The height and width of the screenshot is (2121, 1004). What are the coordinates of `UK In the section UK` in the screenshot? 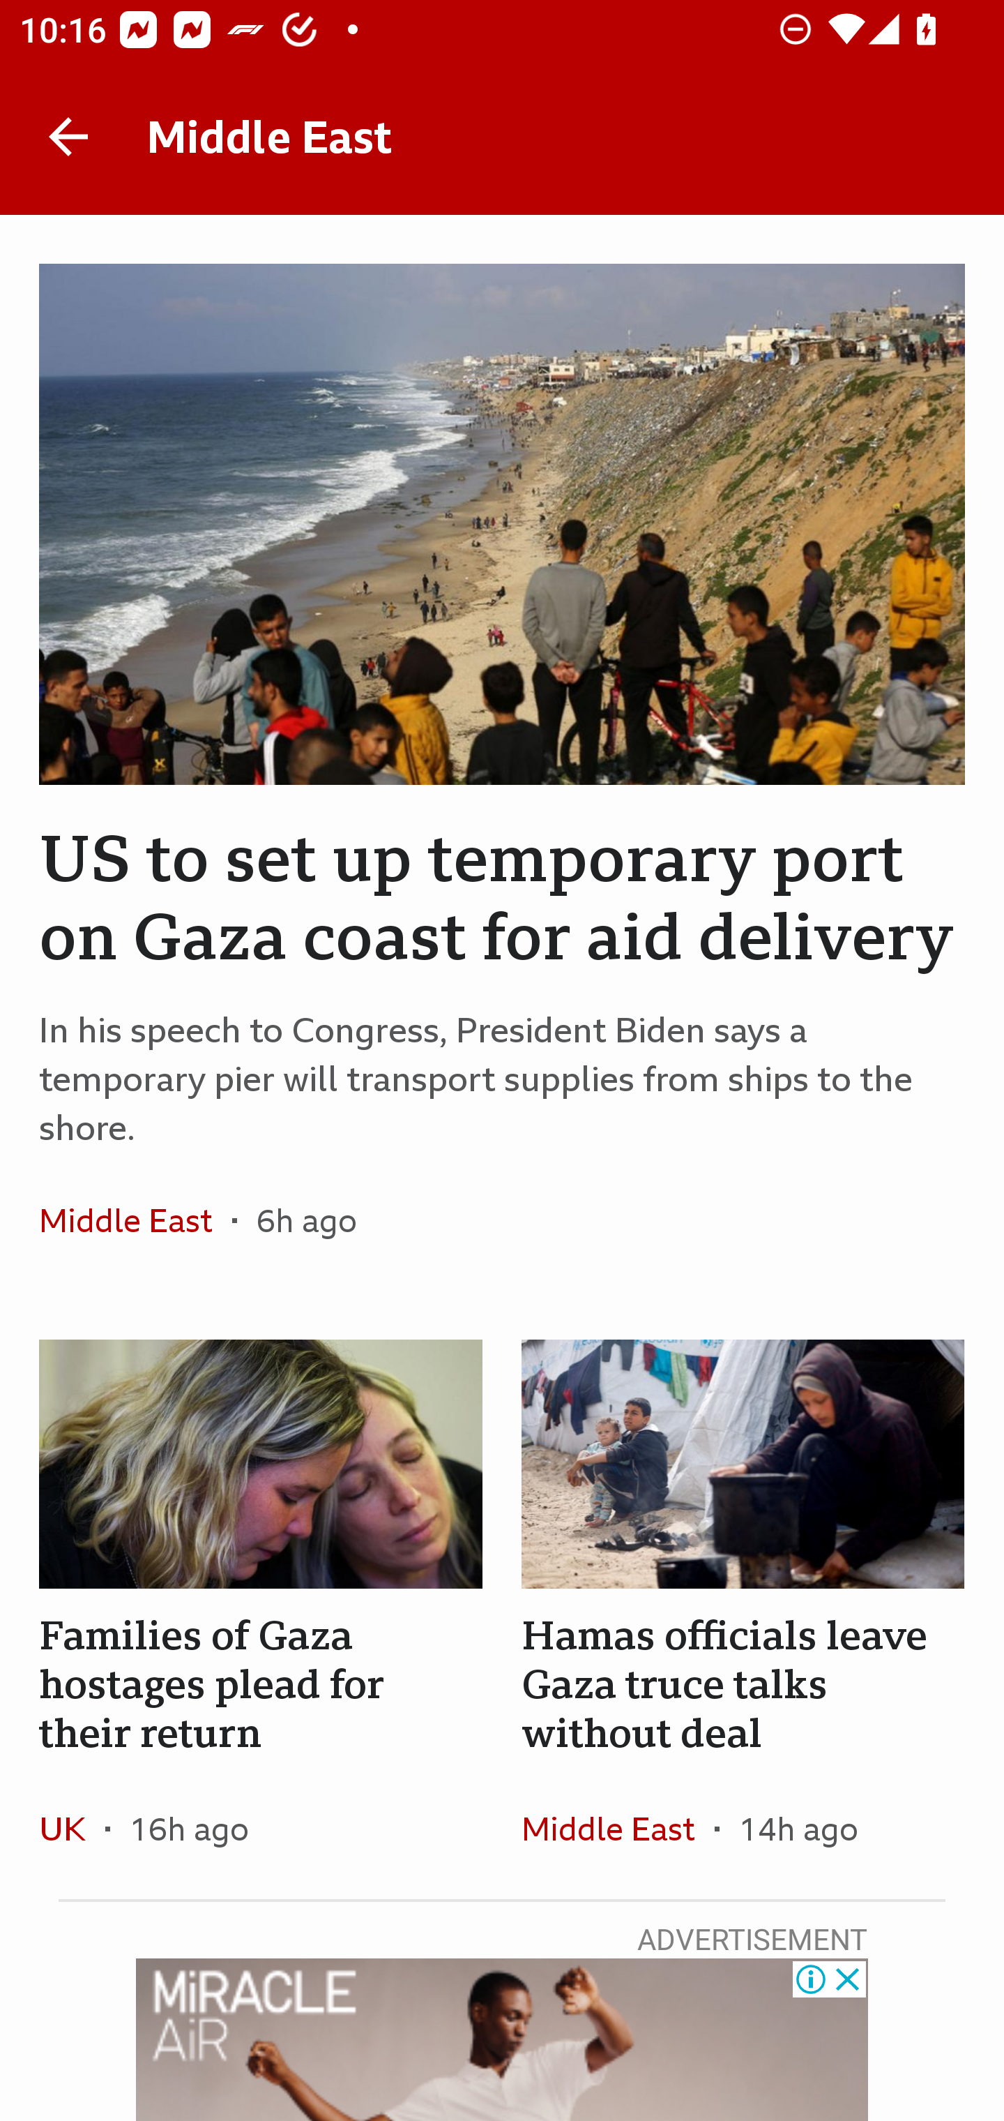 It's located at (73, 1828).